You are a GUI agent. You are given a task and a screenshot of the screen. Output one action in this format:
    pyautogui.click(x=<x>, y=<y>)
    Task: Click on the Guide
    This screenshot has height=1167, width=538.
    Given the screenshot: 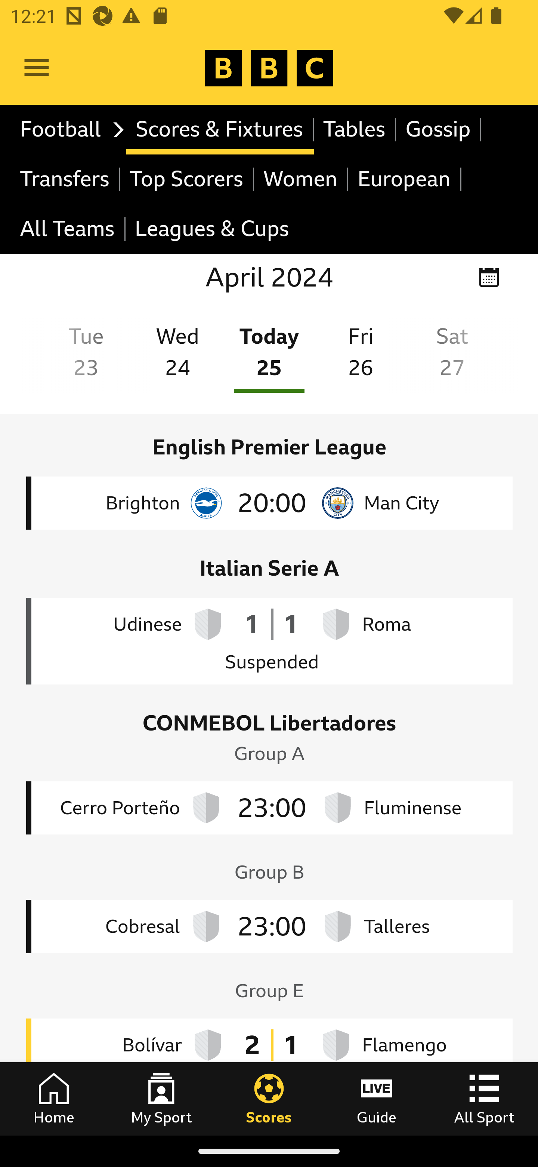 What is the action you would take?
    pyautogui.click(x=377, y=1099)
    